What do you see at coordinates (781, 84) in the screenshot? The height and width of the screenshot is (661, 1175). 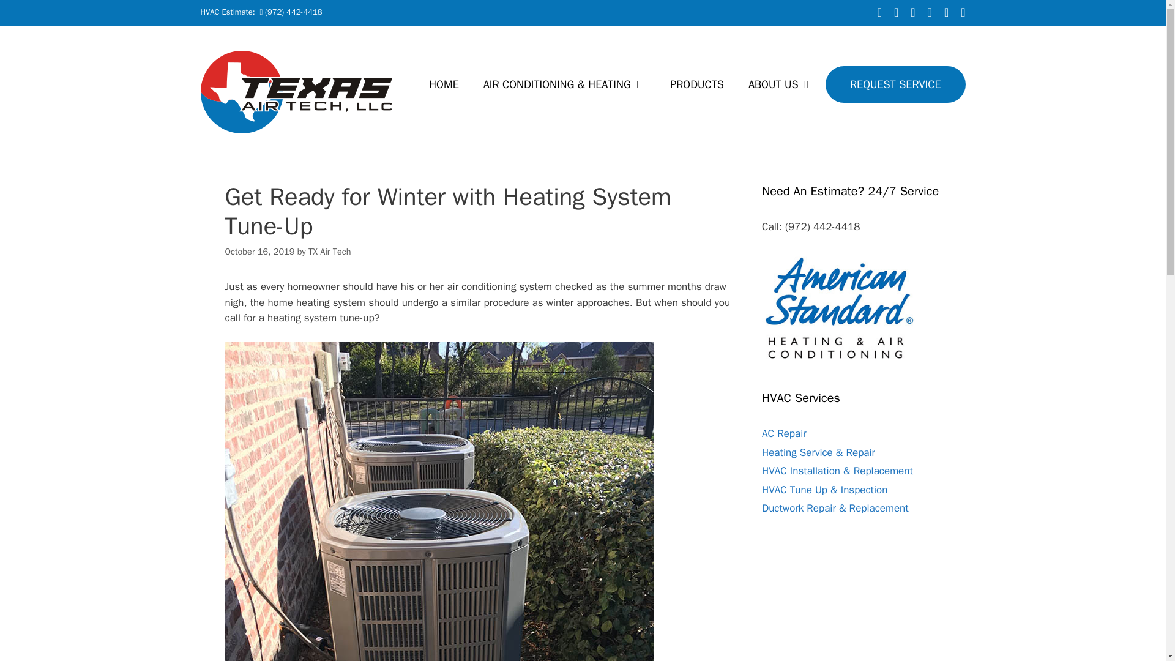 I see `ABOUT US` at bounding box center [781, 84].